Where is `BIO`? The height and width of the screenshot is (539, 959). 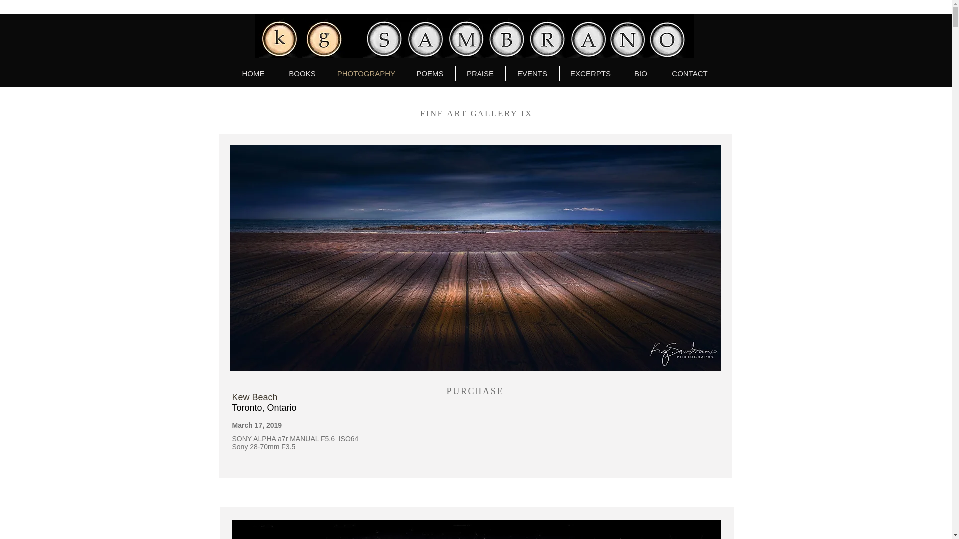
BIO is located at coordinates (641, 74).